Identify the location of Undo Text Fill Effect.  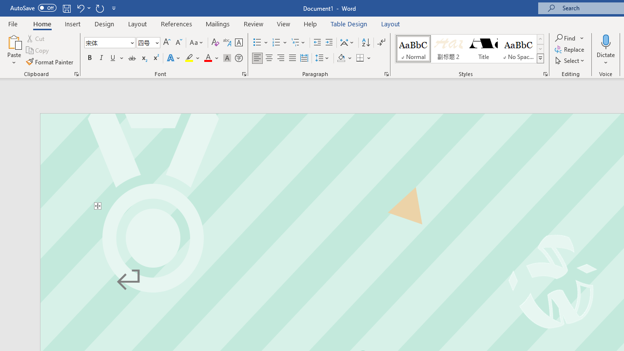
(80, 8).